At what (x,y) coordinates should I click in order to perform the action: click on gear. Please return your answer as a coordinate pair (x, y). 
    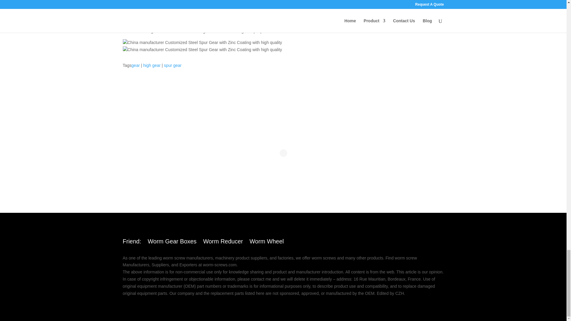
    Looking at the image, I should click on (136, 65).